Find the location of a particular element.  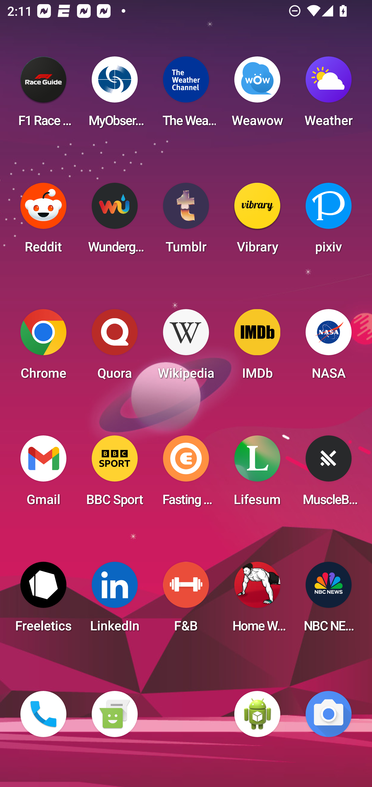

pixiv is located at coordinates (329, 221).